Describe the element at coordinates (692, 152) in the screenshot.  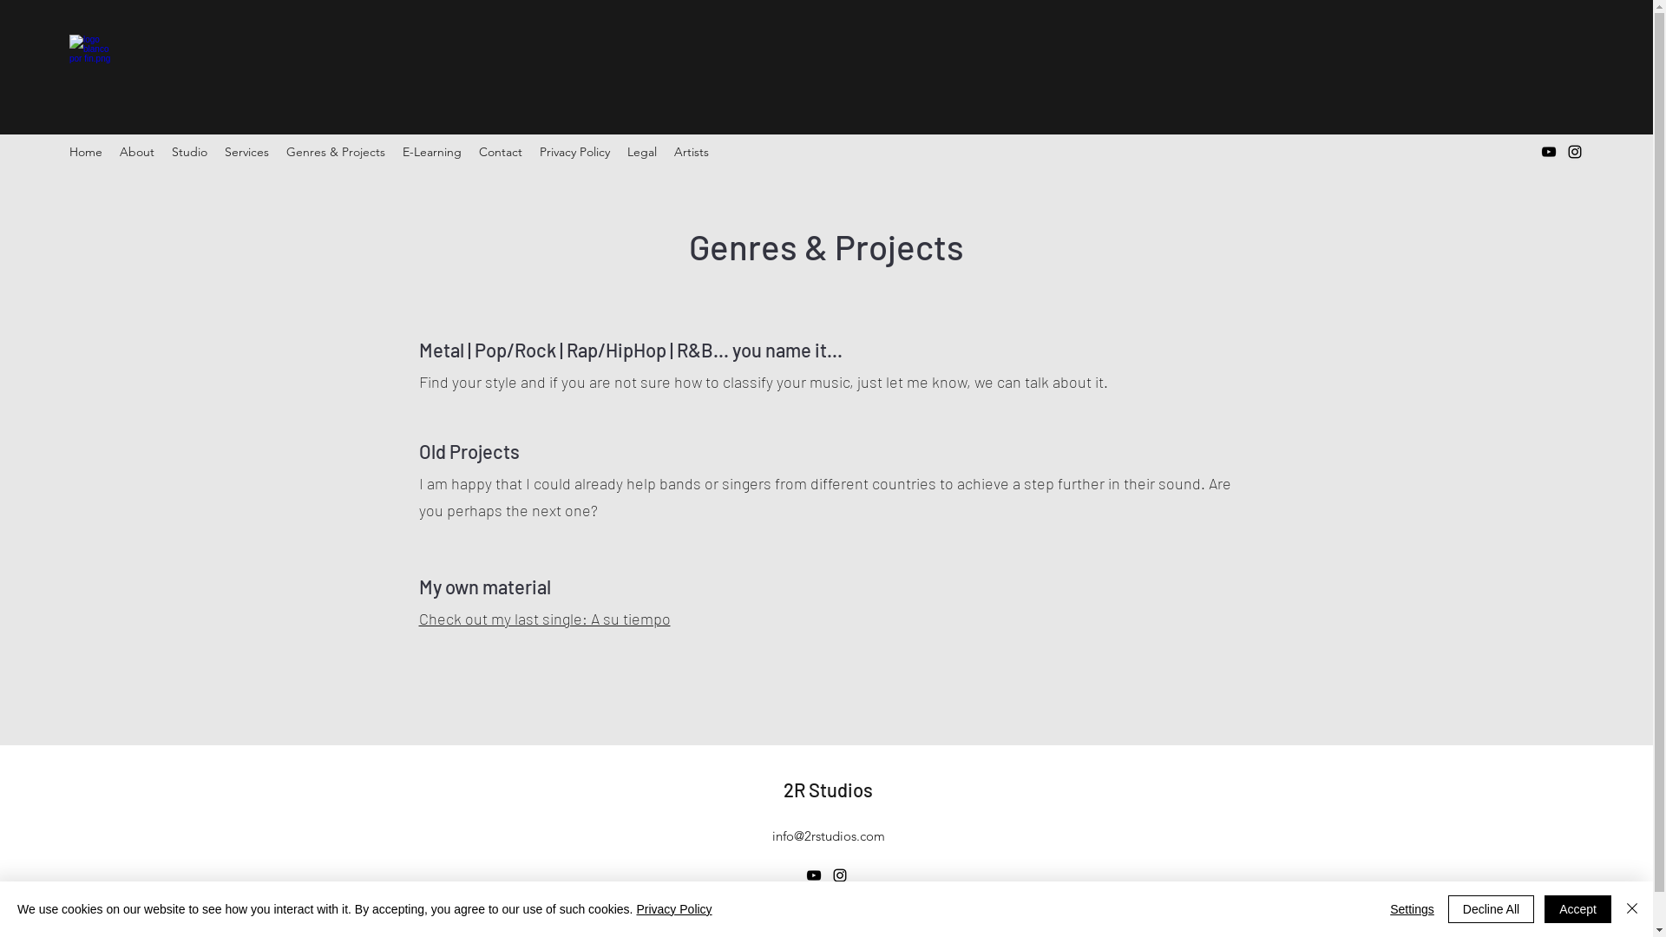
I see `Artists` at that location.